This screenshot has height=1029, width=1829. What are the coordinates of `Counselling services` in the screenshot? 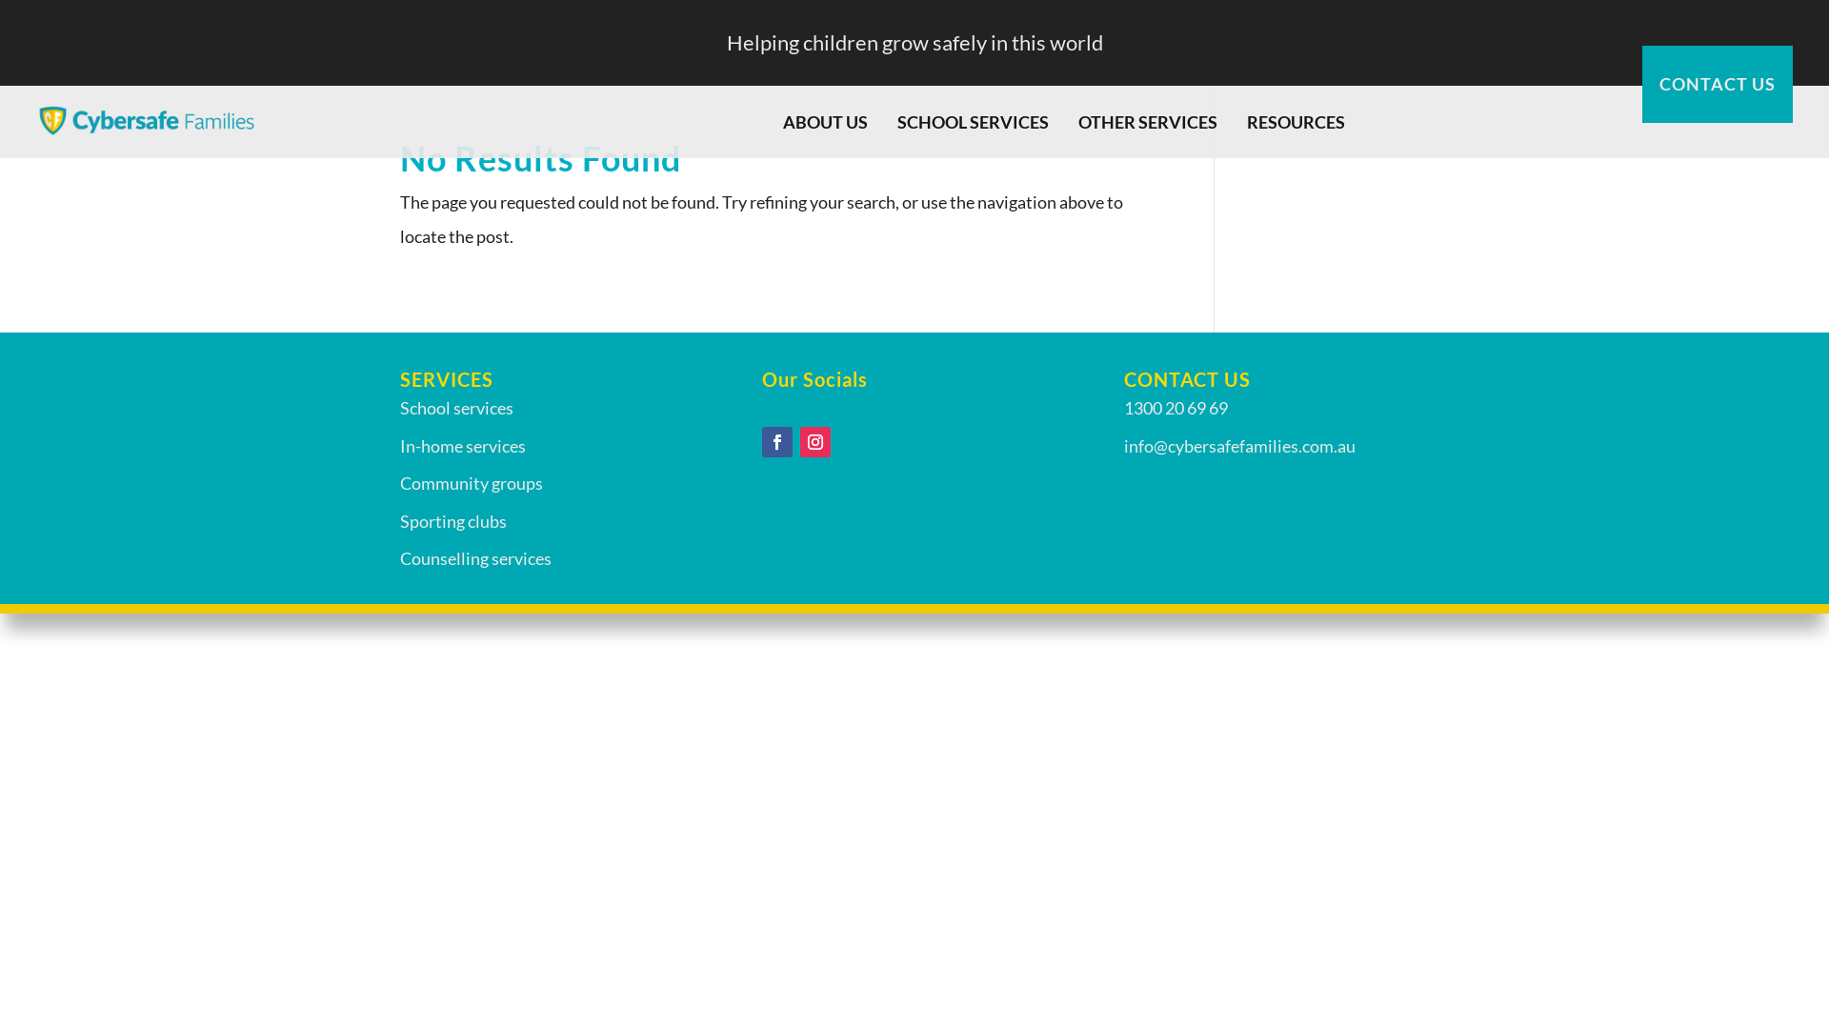 It's located at (476, 558).